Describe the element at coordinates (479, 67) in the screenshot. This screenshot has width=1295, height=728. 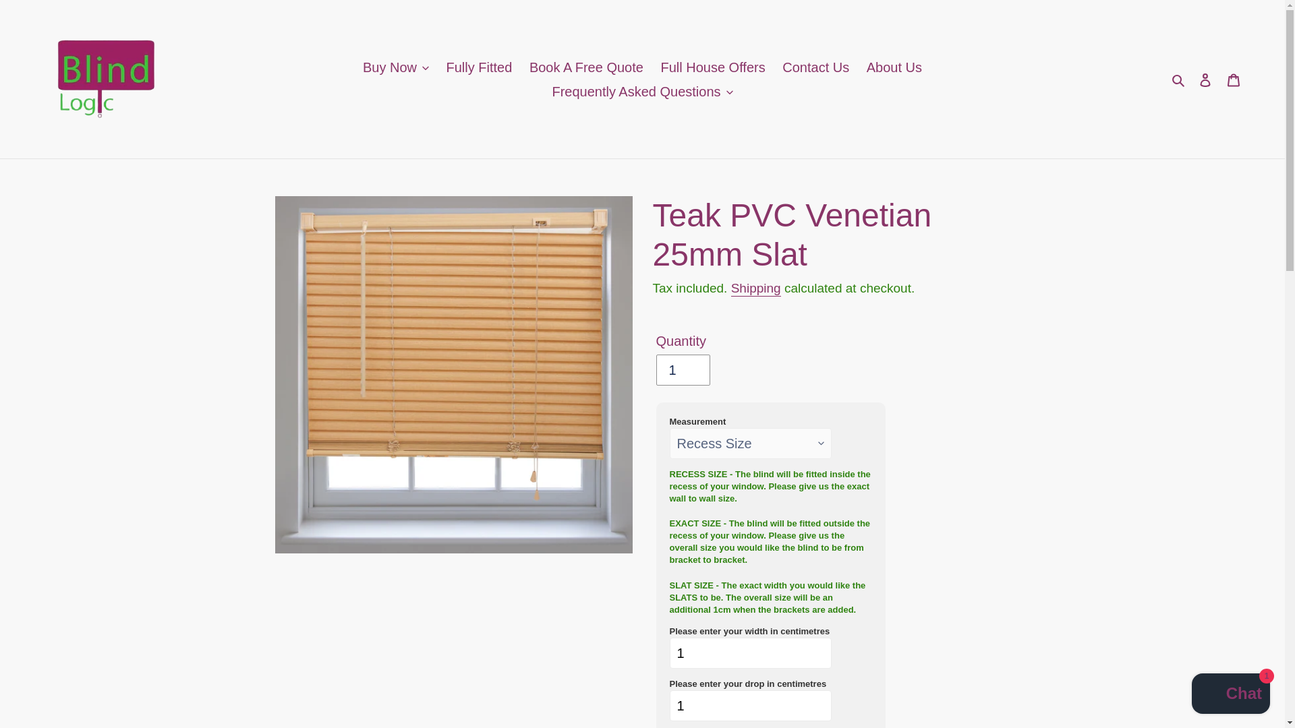
I see `Fully Fitted` at that location.